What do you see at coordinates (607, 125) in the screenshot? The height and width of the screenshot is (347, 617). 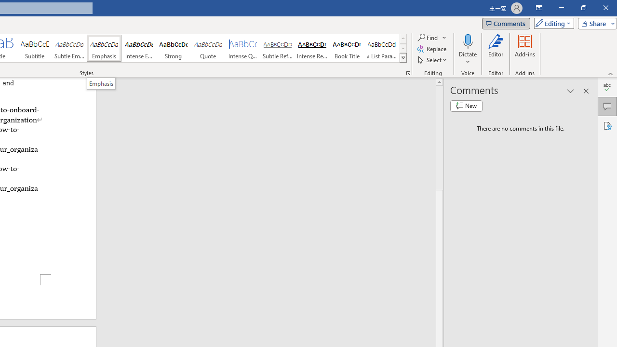 I see `Accessibility` at bounding box center [607, 125].